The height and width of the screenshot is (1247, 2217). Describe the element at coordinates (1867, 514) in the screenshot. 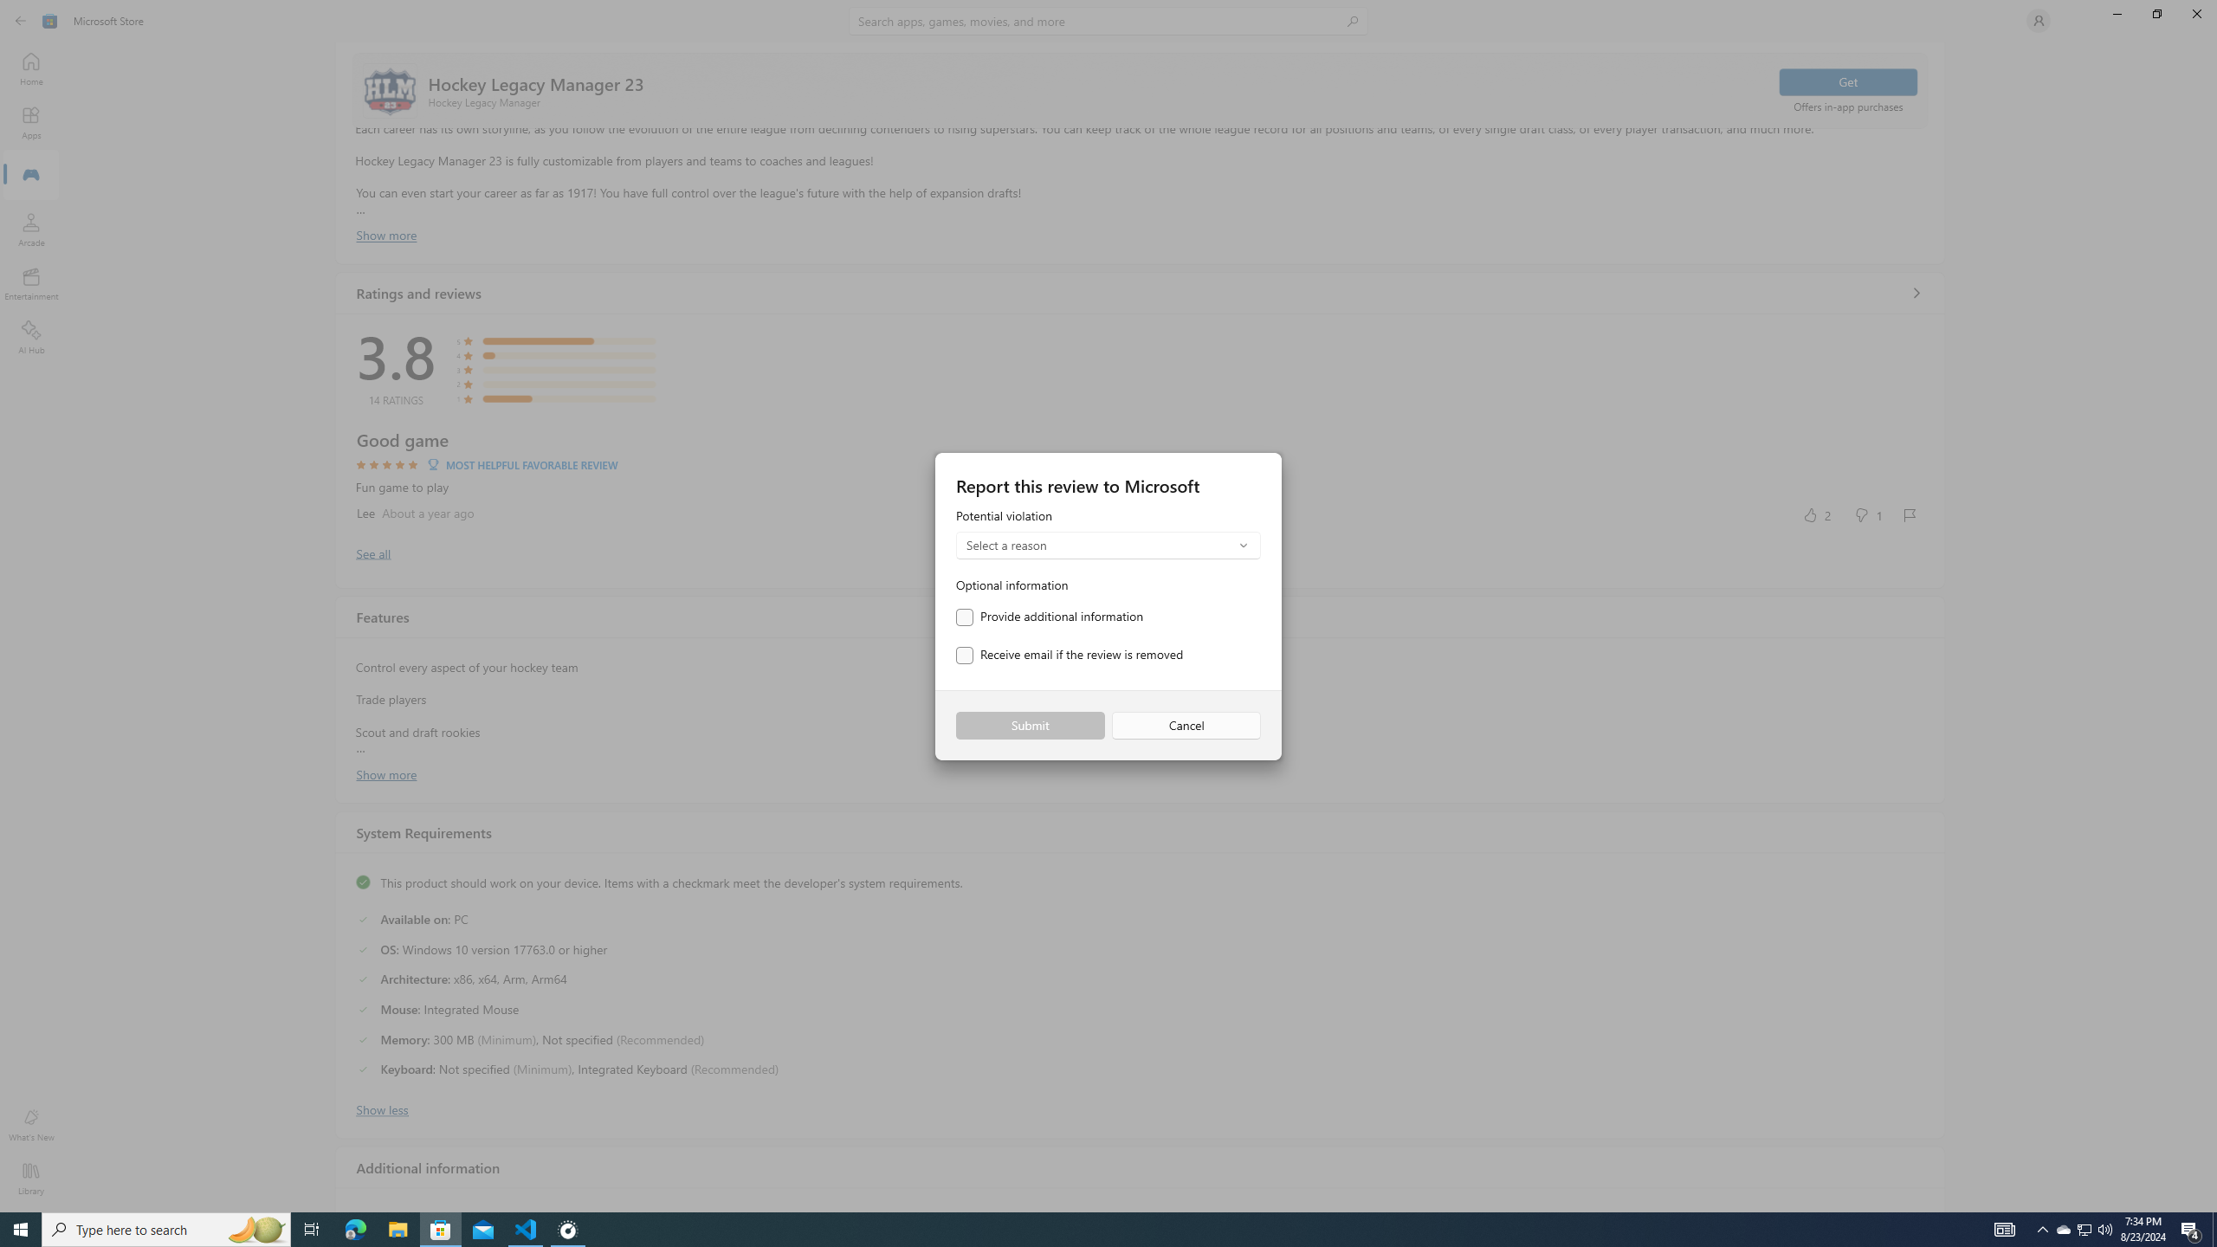

I see `No, this was not helpful. 1 votes.` at that location.